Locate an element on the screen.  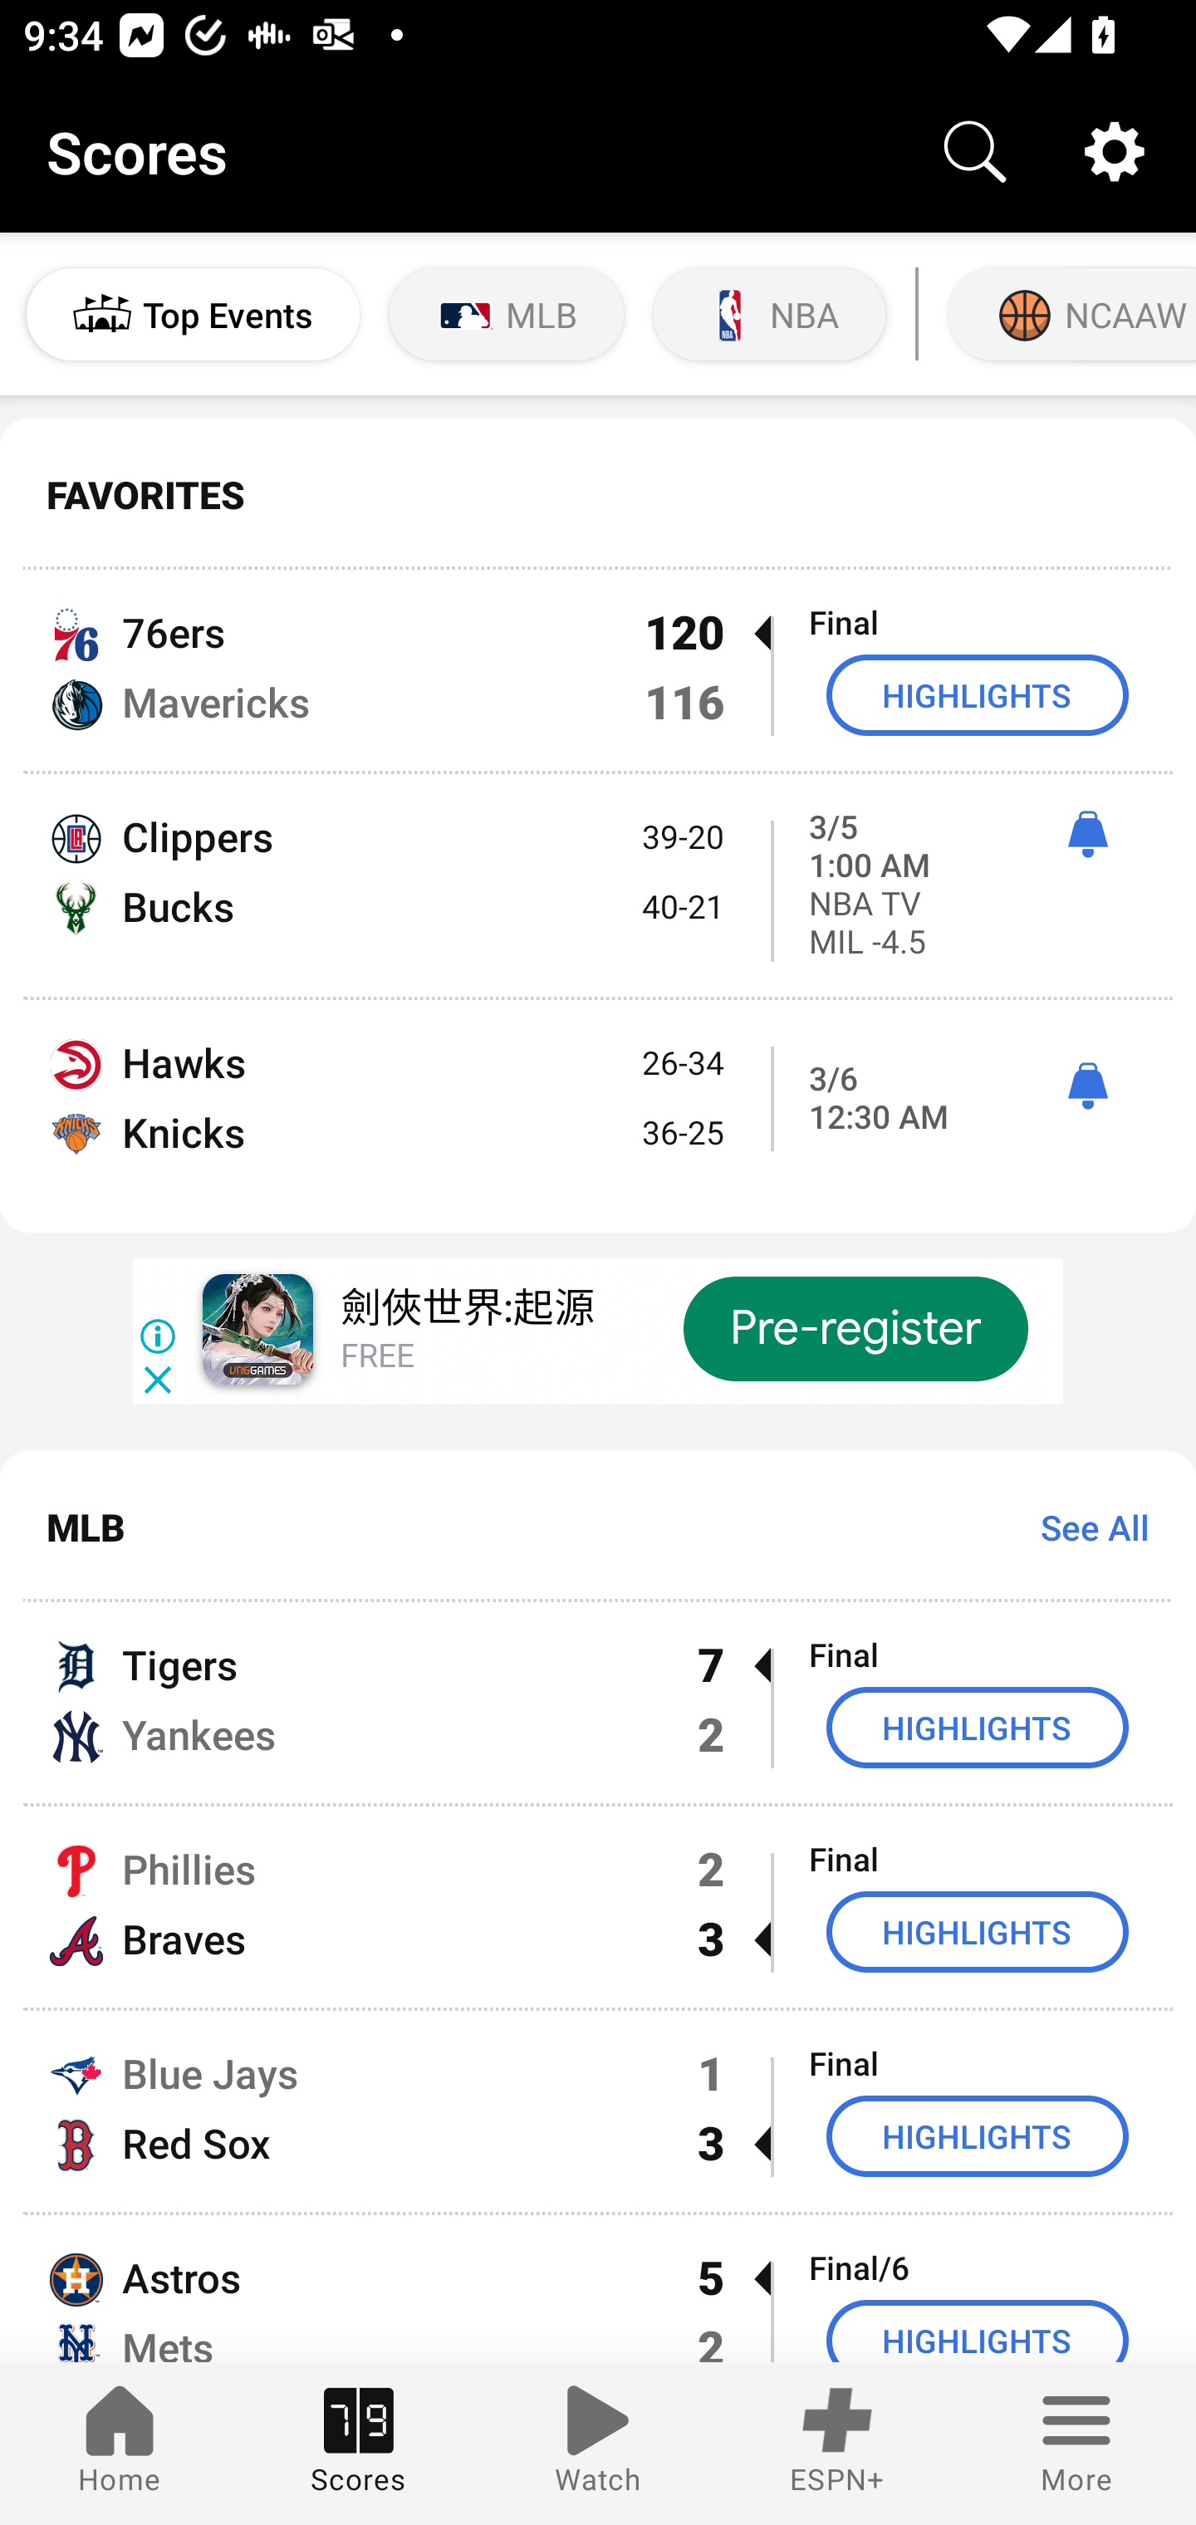
Pre-register is located at coordinates (855, 1329).